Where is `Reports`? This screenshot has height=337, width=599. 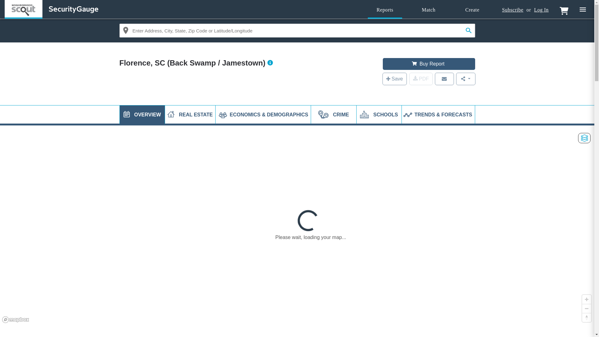
Reports is located at coordinates (385, 10).